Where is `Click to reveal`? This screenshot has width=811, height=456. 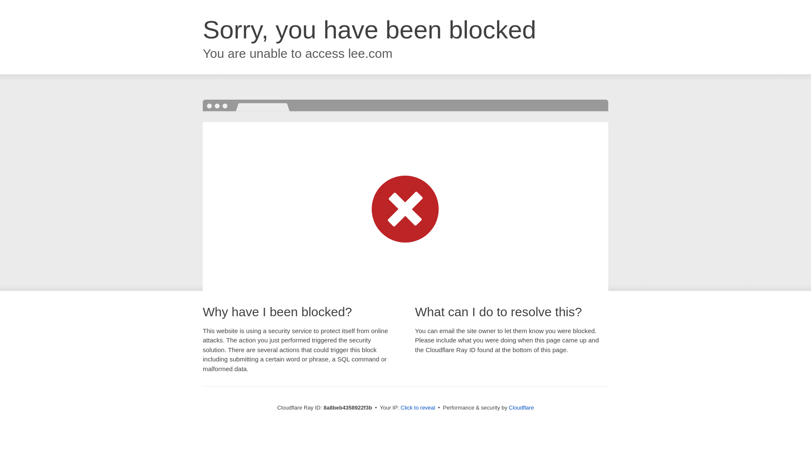 Click to reveal is located at coordinates (418, 408).